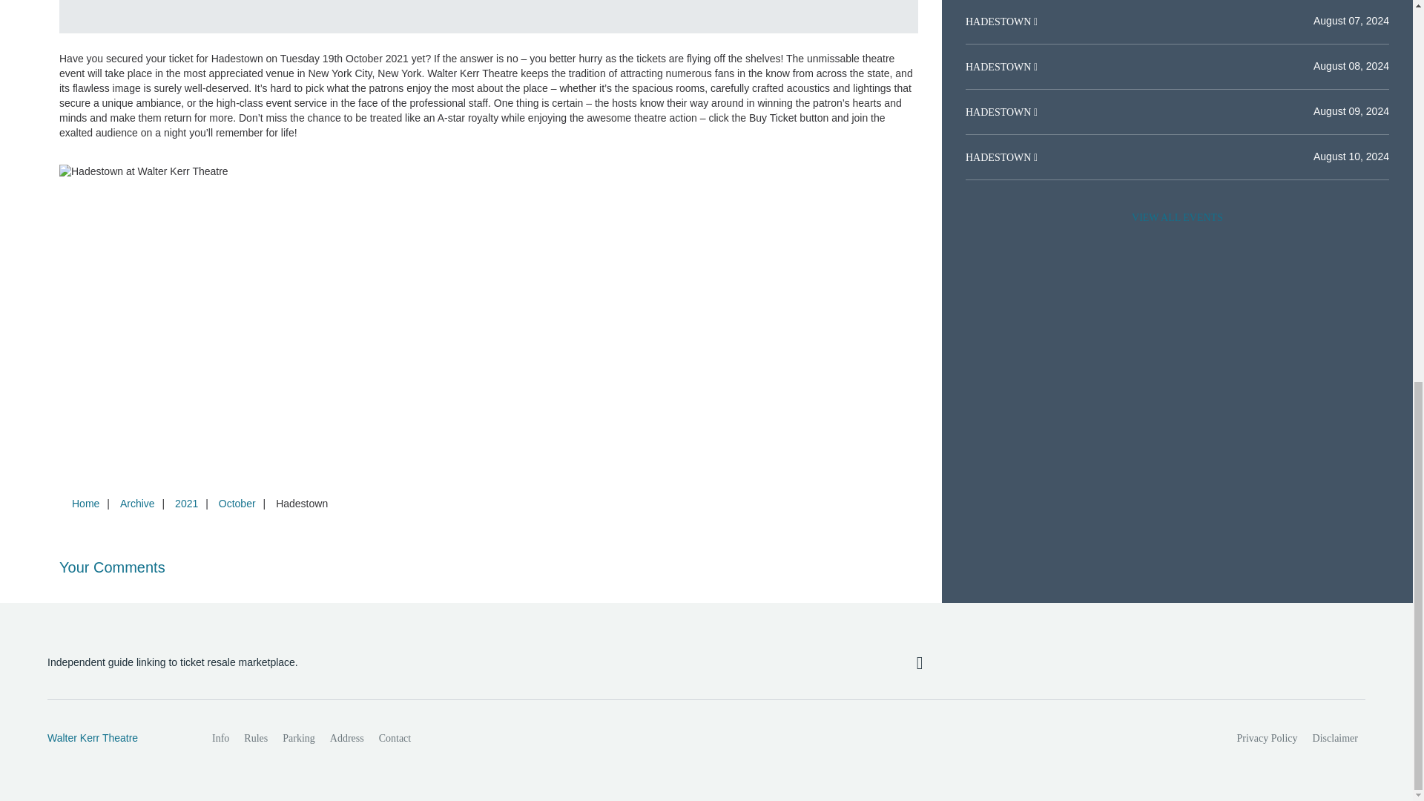 The height and width of the screenshot is (801, 1424). Describe the element at coordinates (395, 739) in the screenshot. I see `Contact` at that location.